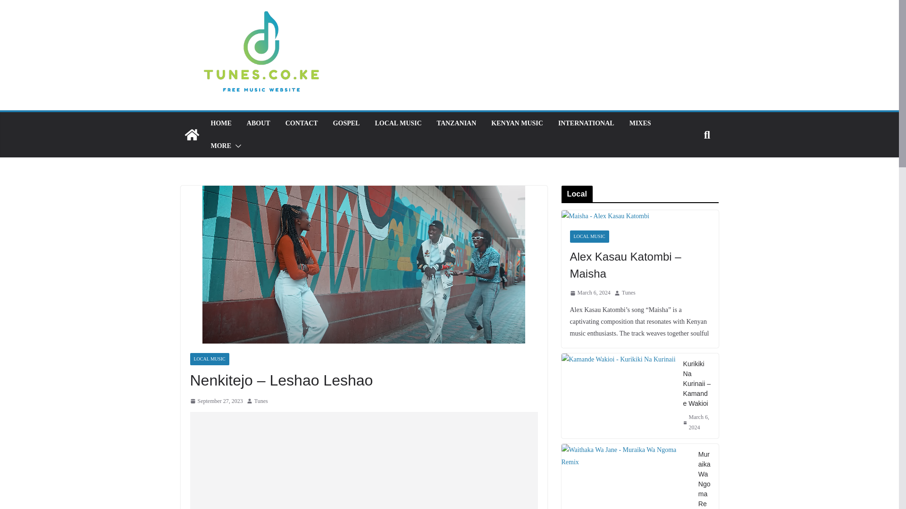 The height and width of the screenshot is (509, 906). What do you see at coordinates (586, 123) in the screenshot?
I see `INTERNATIONAL` at bounding box center [586, 123].